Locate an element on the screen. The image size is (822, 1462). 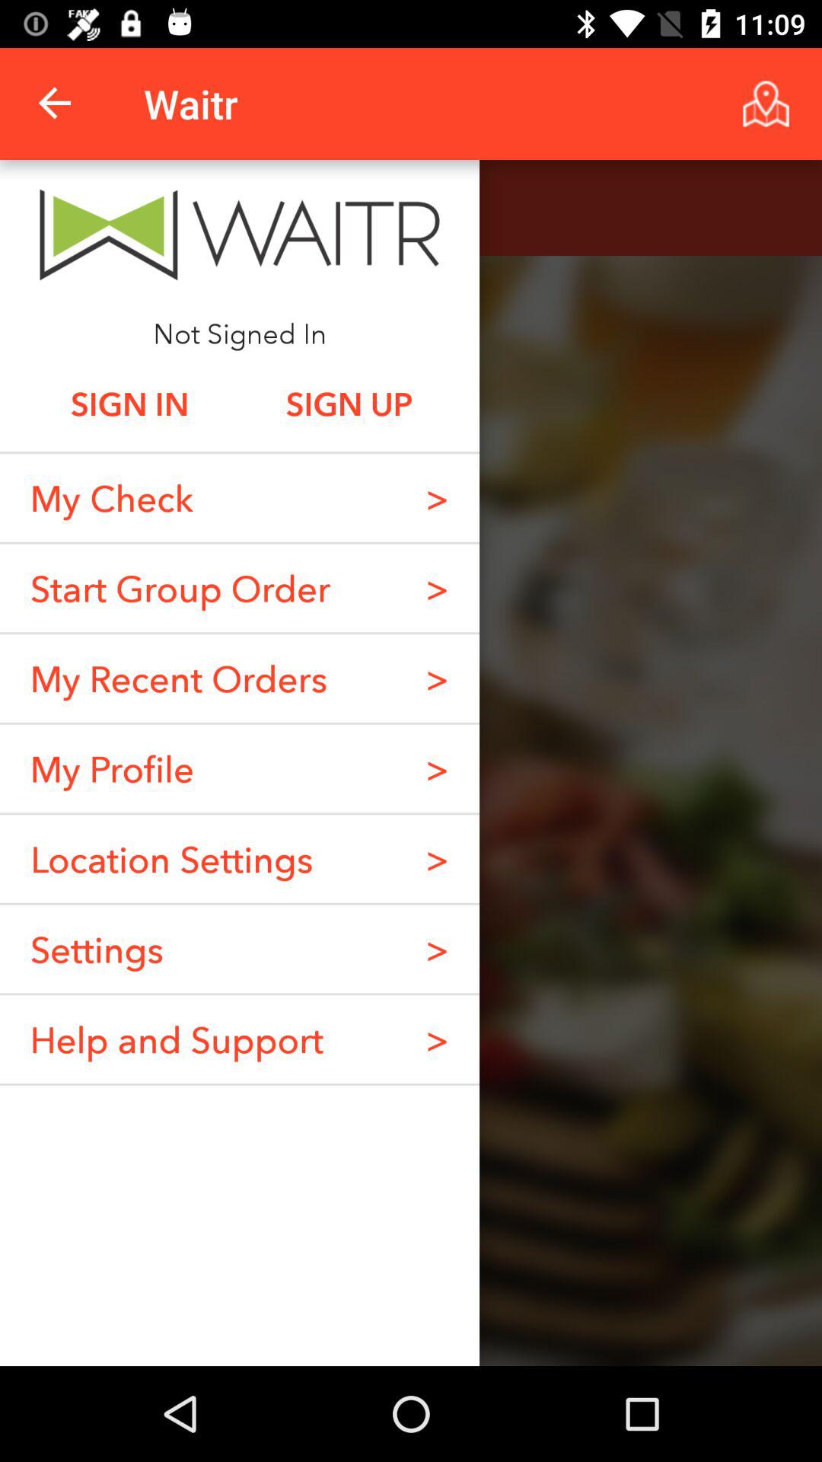
turn on the item next to sign up is located at coordinates (129, 404).